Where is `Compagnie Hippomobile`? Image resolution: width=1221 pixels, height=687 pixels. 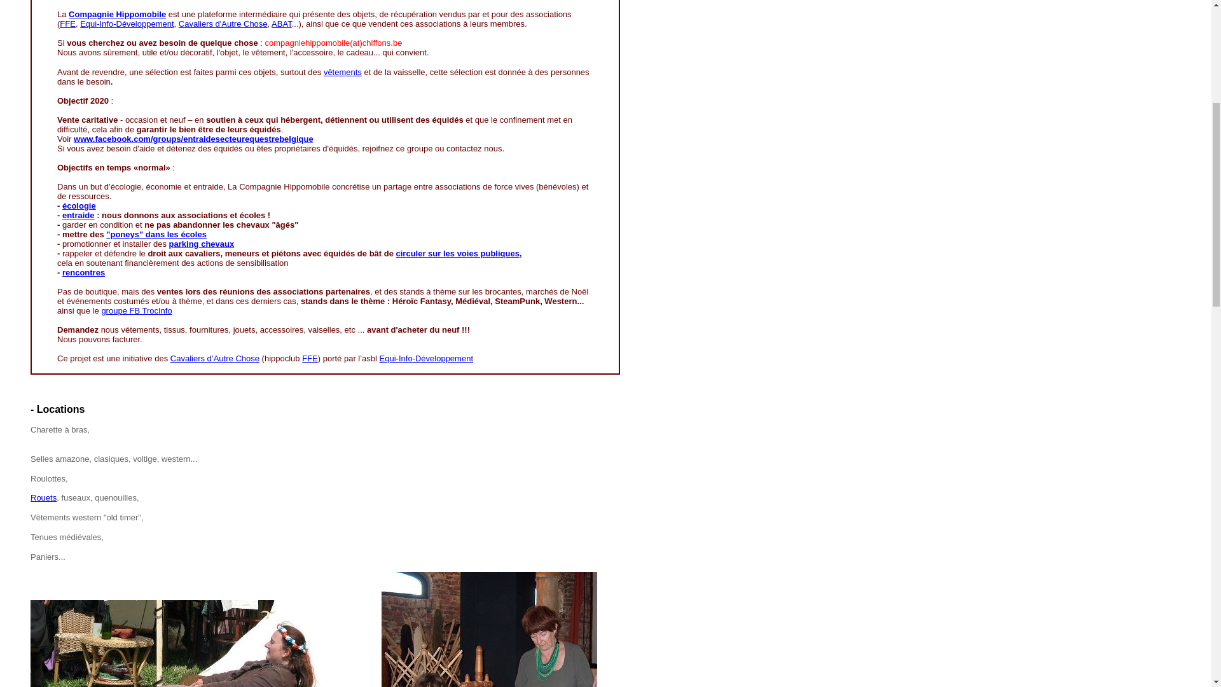
Compagnie Hippomobile is located at coordinates (117, 330).